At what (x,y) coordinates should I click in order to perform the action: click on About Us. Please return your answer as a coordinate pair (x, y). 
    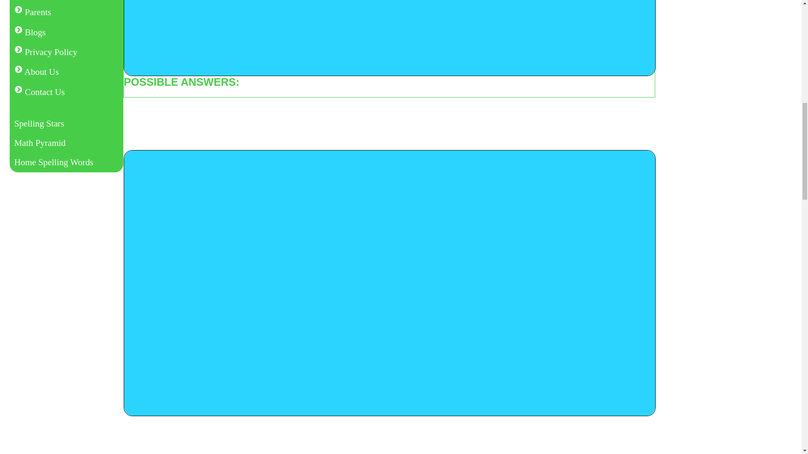
    Looking at the image, I should click on (66, 72).